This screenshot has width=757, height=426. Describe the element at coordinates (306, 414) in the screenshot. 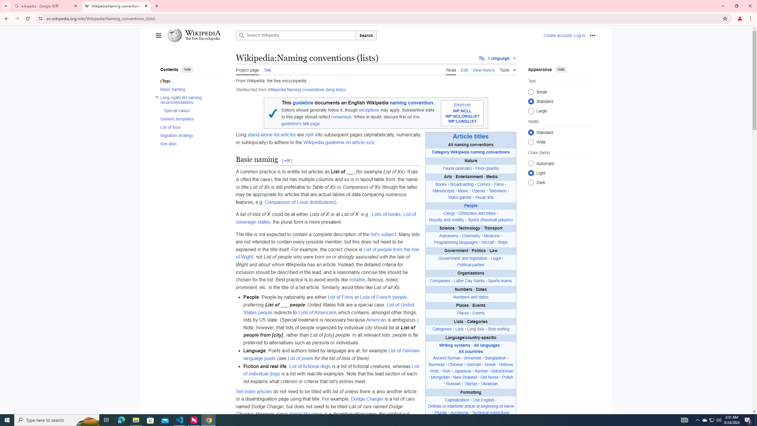

I see `Signal Mountain` at that location.